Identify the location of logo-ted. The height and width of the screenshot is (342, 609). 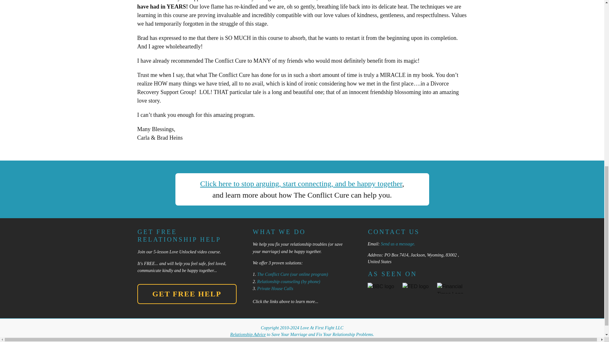
(417, 288).